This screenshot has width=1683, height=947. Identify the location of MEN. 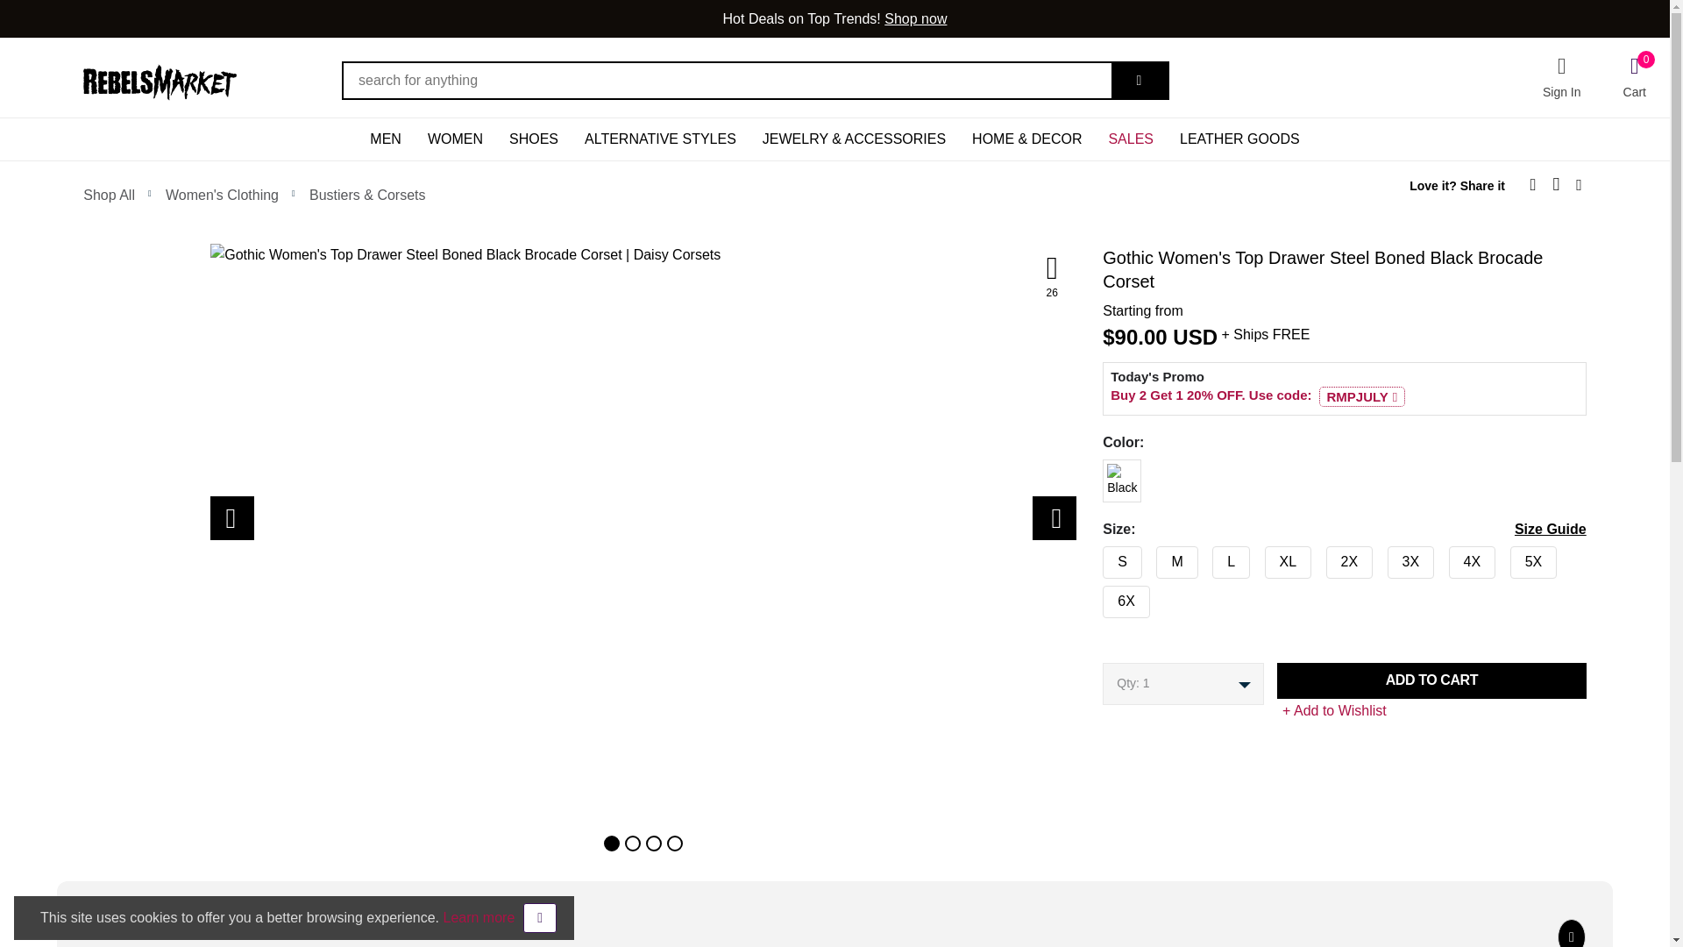
(386, 139).